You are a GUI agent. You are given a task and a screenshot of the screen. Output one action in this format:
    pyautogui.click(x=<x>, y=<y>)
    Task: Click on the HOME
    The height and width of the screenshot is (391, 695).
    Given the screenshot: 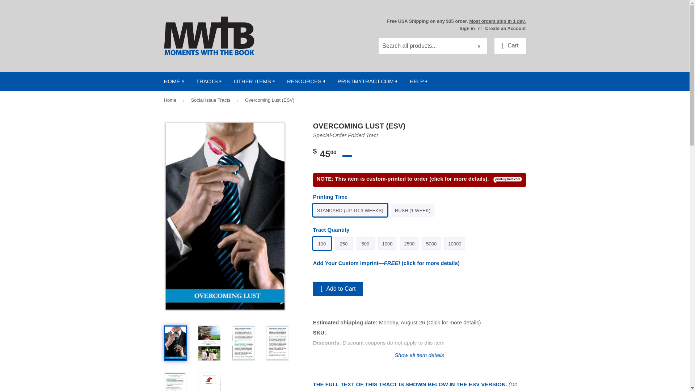 What is the action you would take?
    pyautogui.click(x=174, y=81)
    